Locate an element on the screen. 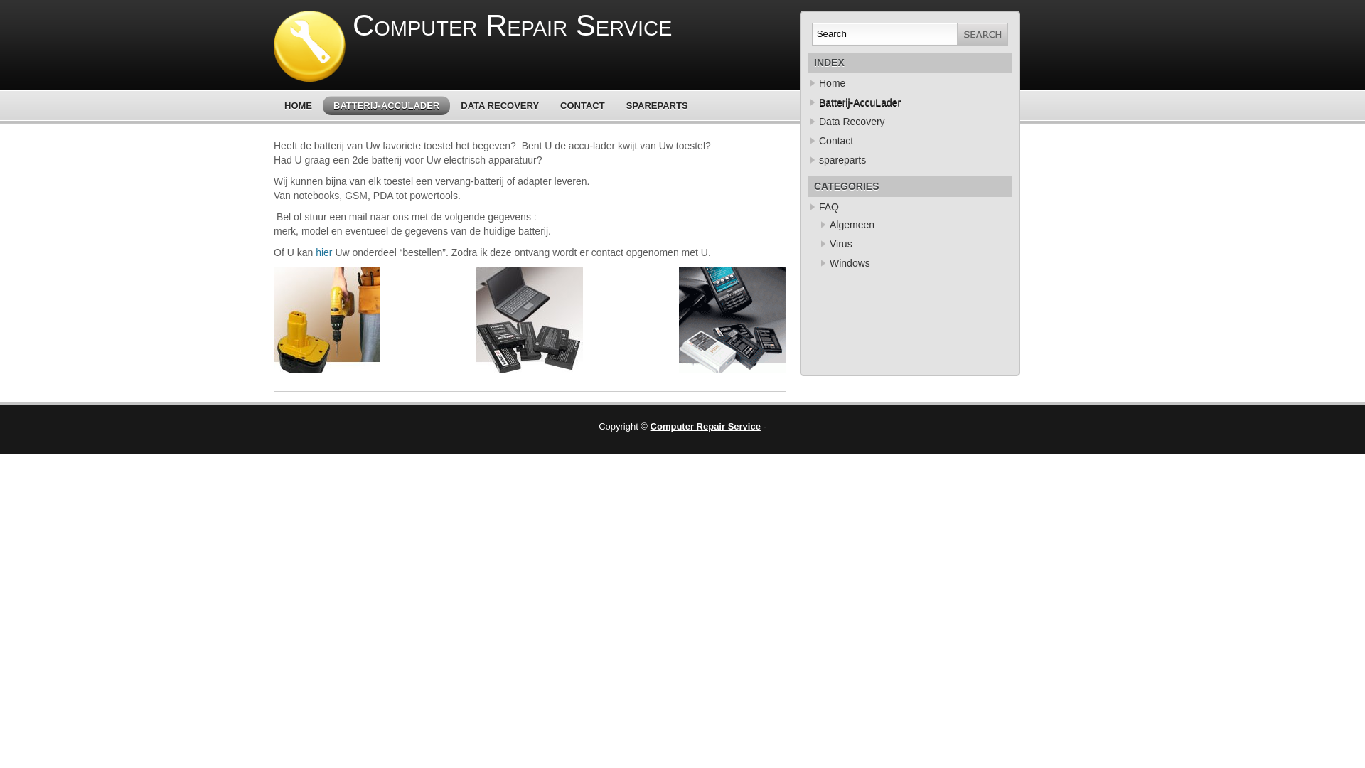  hier is located at coordinates (324, 252).